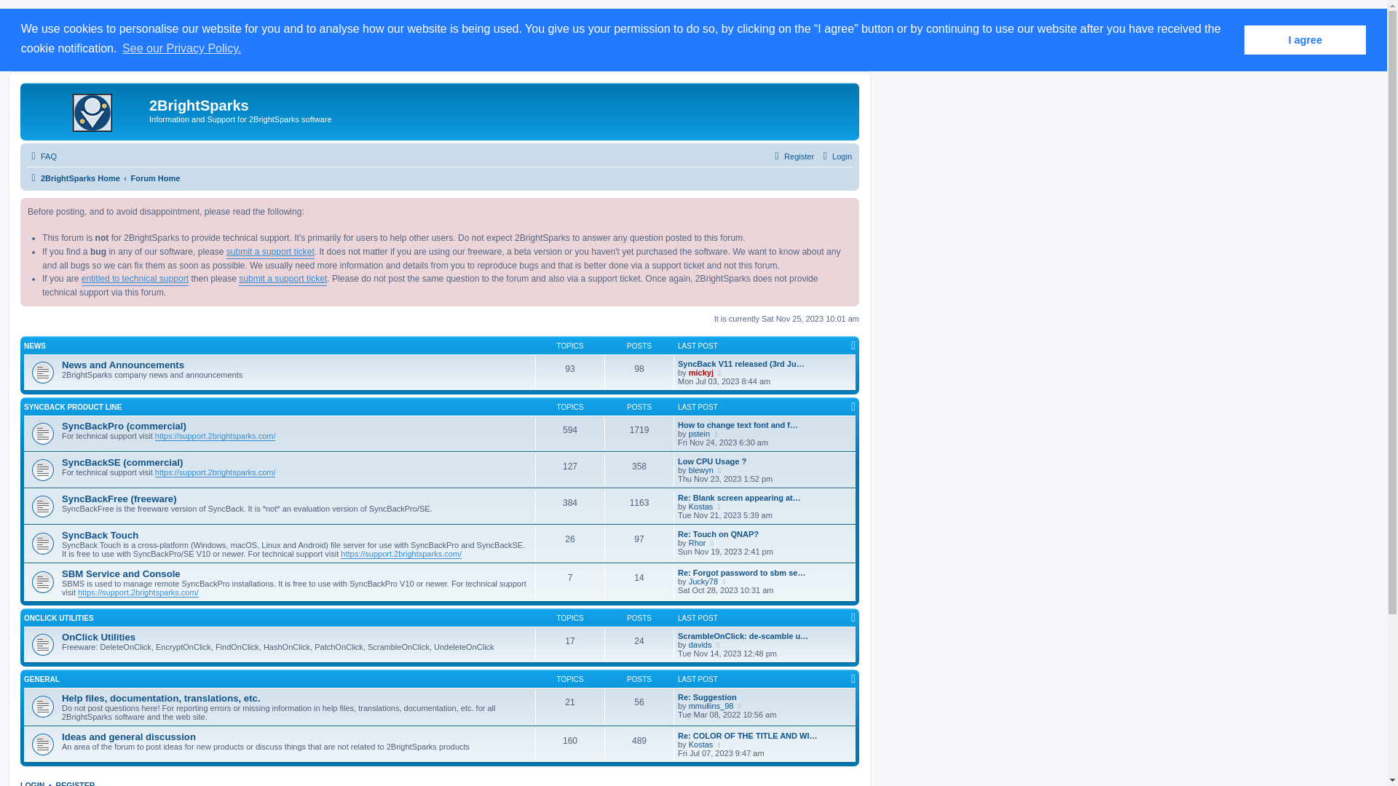  Describe the element at coordinates (99, 637) in the screenshot. I see `OnClick Utilities` at that location.